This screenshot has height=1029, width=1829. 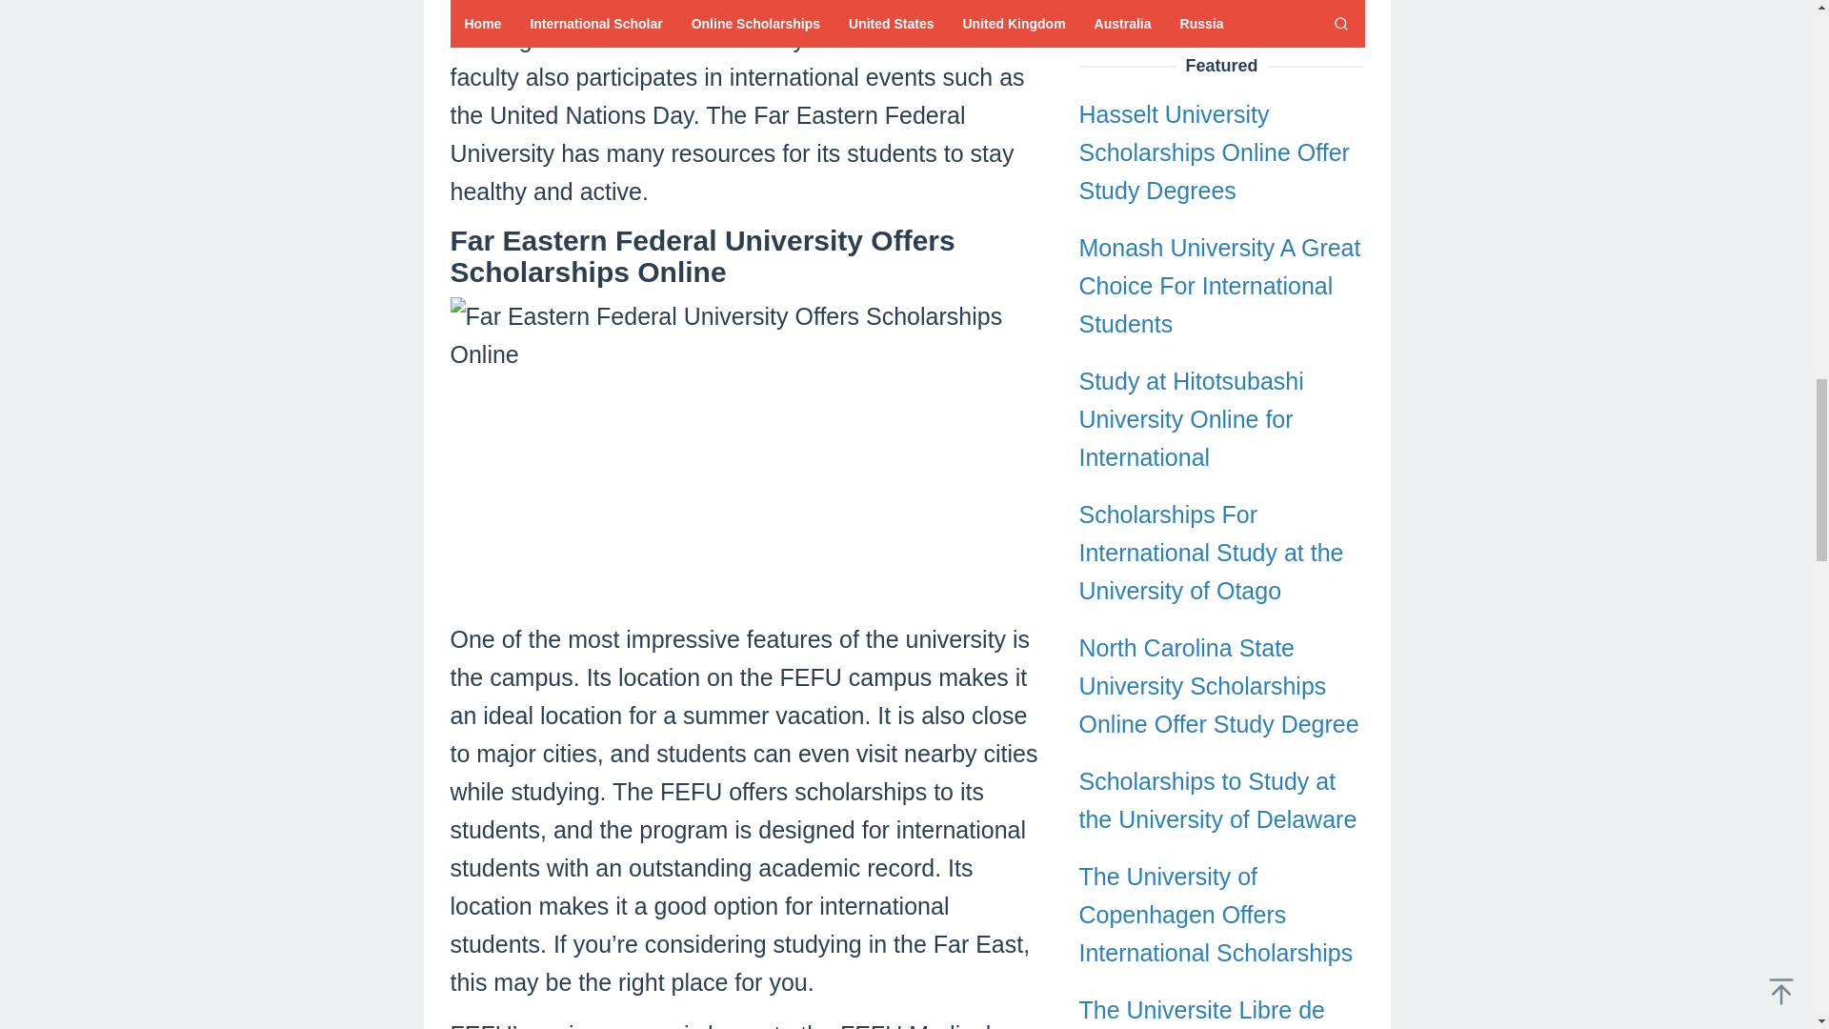 What do you see at coordinates (1134, 736) in the screenshot?
I see `Disclaimer` at bounding box center [1134, 736].